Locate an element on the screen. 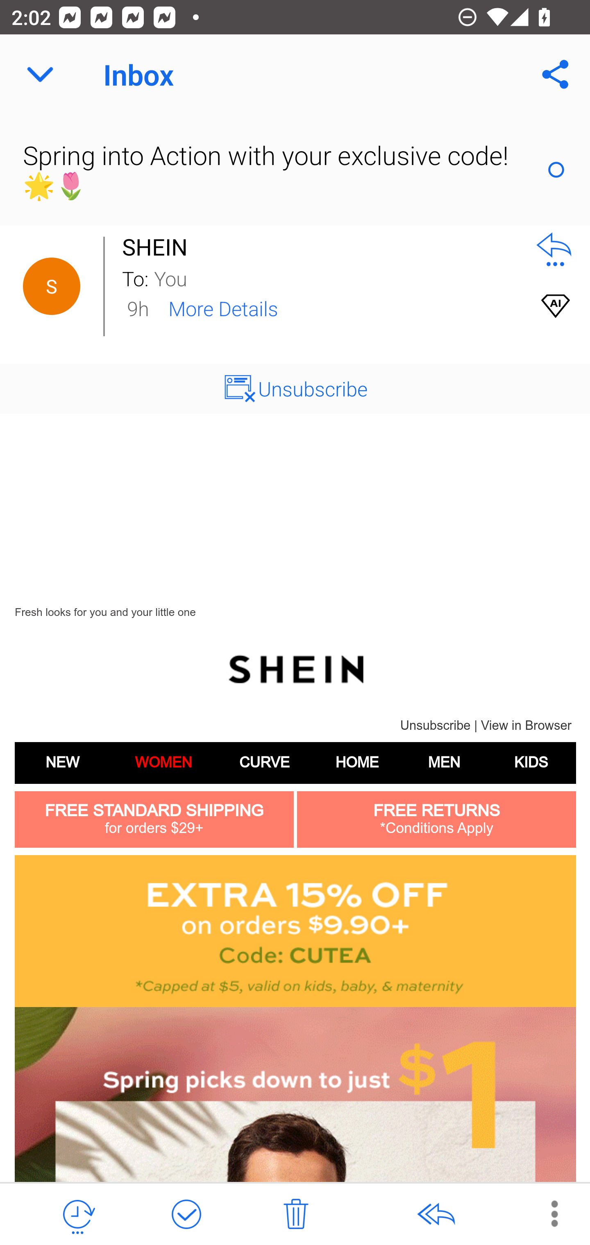 The height and width of the screenshot is (1245, 590). WOMEN is located at coordinates (163, 763).